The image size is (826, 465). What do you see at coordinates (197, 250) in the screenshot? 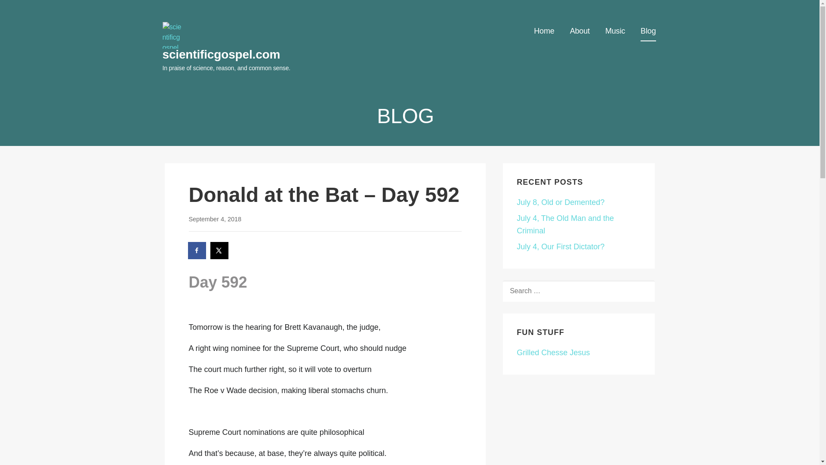
I see `Share on Facebook` at bounding box center [197, 250].